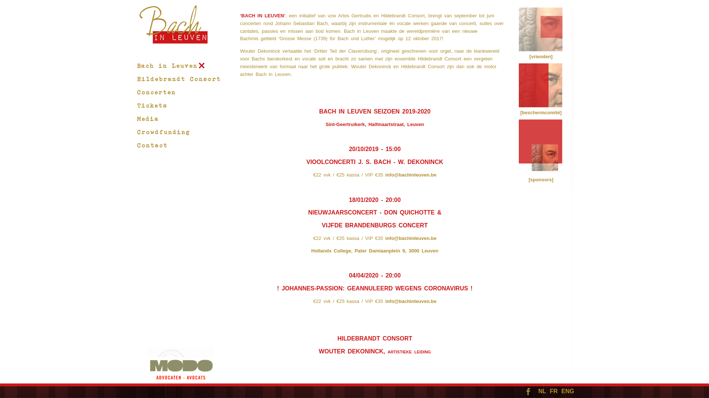 Image resolution: width=709 pixels, height=398 pixels. Describe the element at coordinates (152, 145) in the screenshot. I see `Contact` at that location.